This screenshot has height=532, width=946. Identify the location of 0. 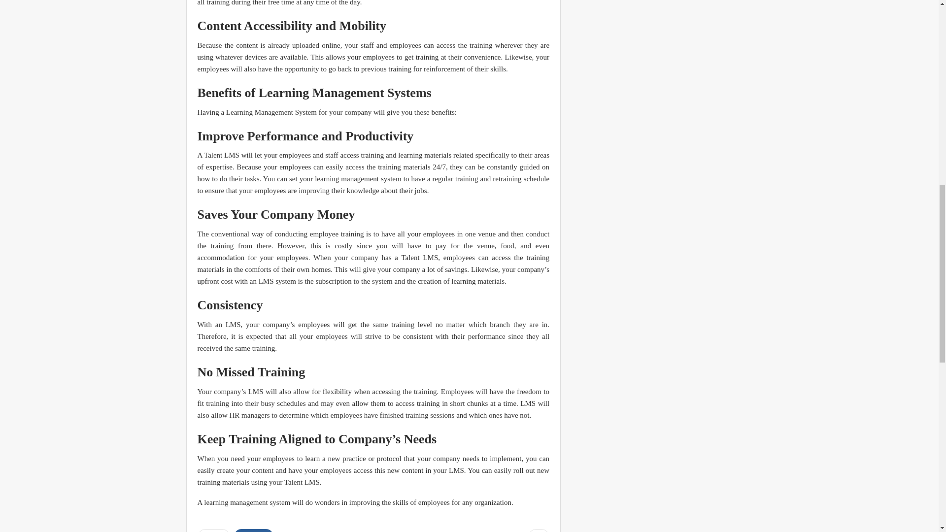
(539, 530).